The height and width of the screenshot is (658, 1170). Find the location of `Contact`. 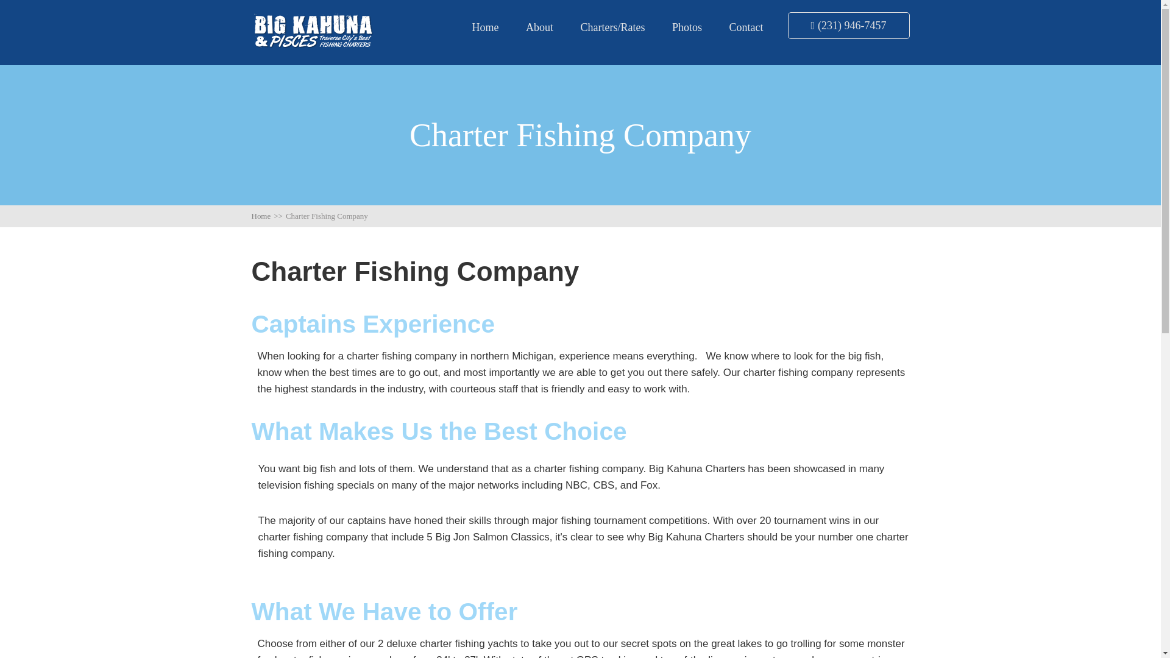

Contact is located at coordinates (746, 27).